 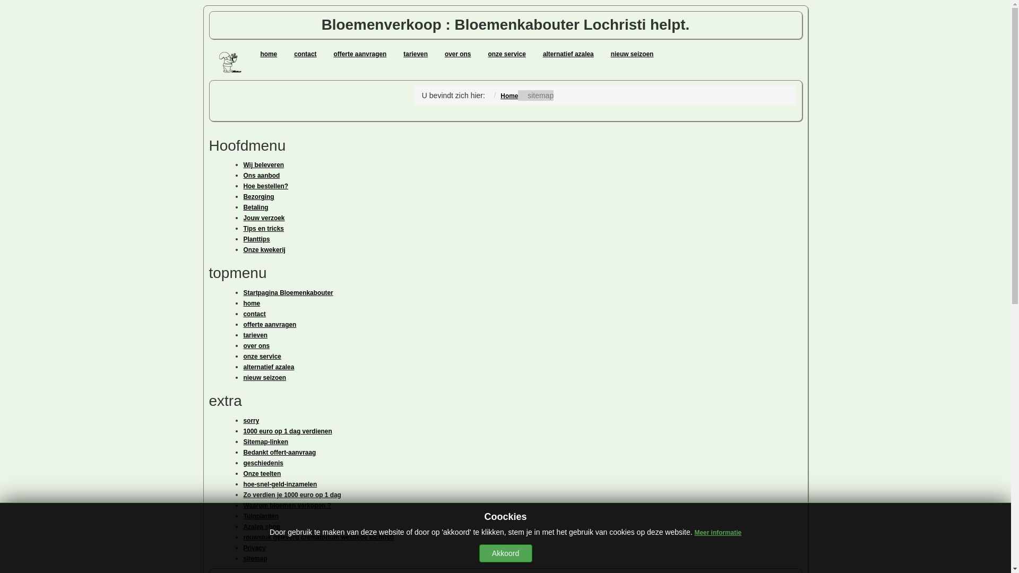 I want to click on home, so click(x=252, y=303).